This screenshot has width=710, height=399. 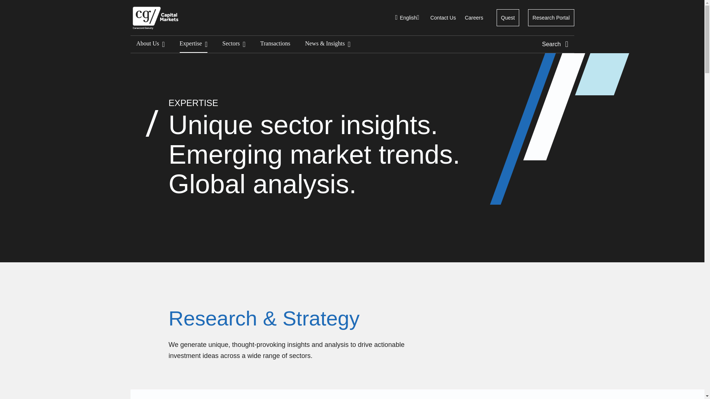 I want to click on Research Portal, so click(x=551, y=18).